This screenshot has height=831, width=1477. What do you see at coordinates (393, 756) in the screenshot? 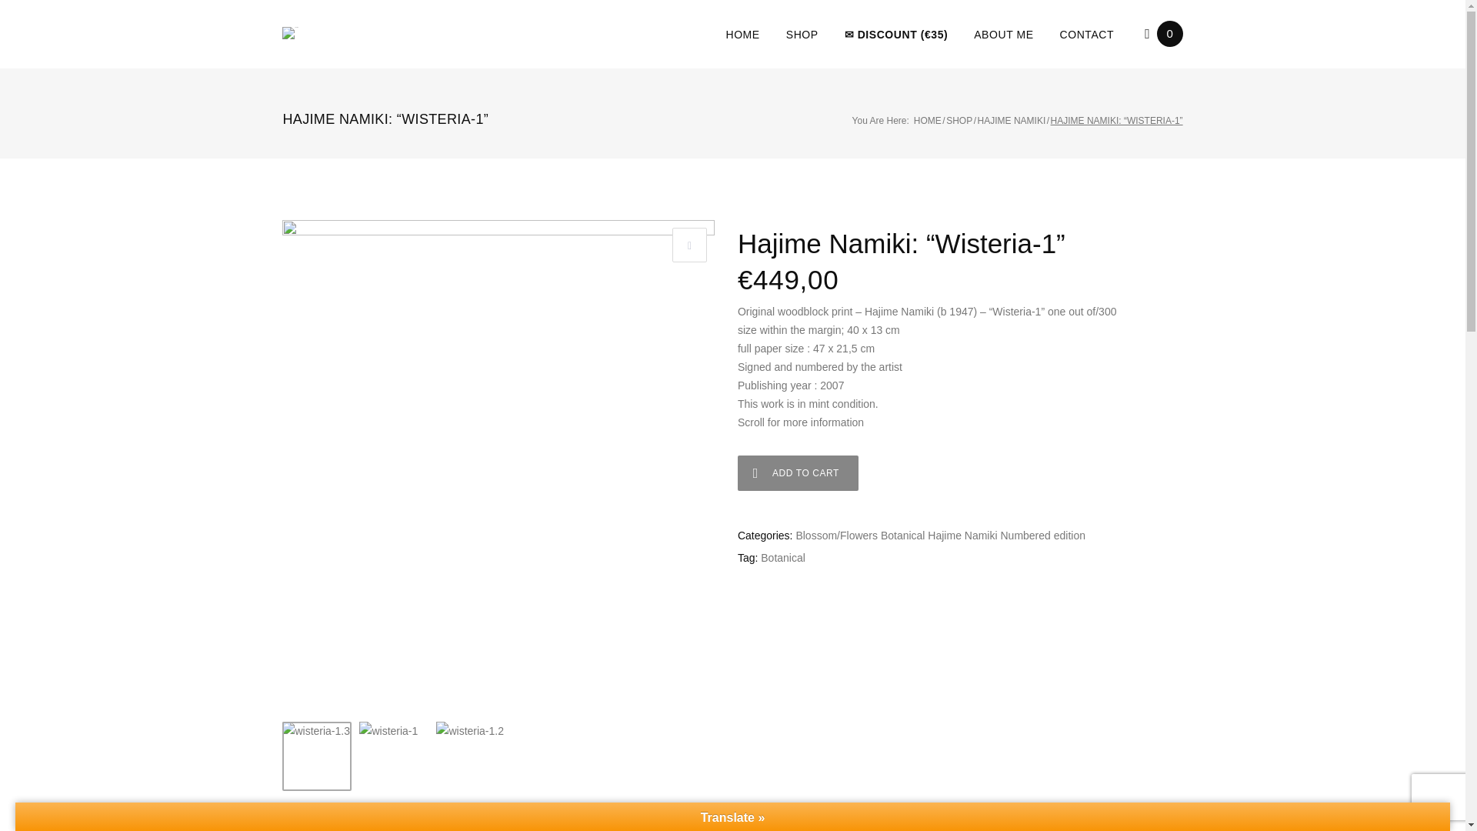
I see `wisteria-1` at bounding box center [393, 756].